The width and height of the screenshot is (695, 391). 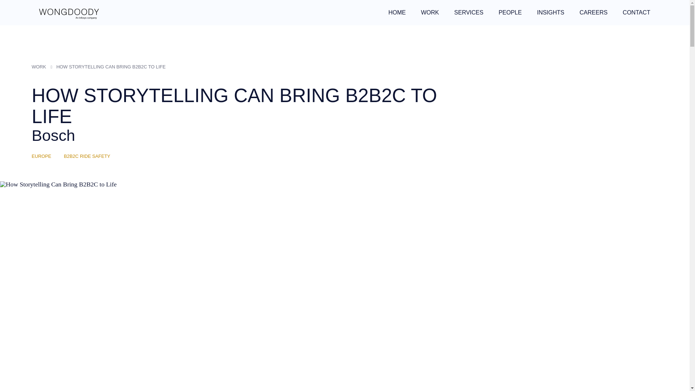 What do you see at coordinates (636, 13) in the screenshot?
I see `CONTACT` at bounding box center [636, 13].